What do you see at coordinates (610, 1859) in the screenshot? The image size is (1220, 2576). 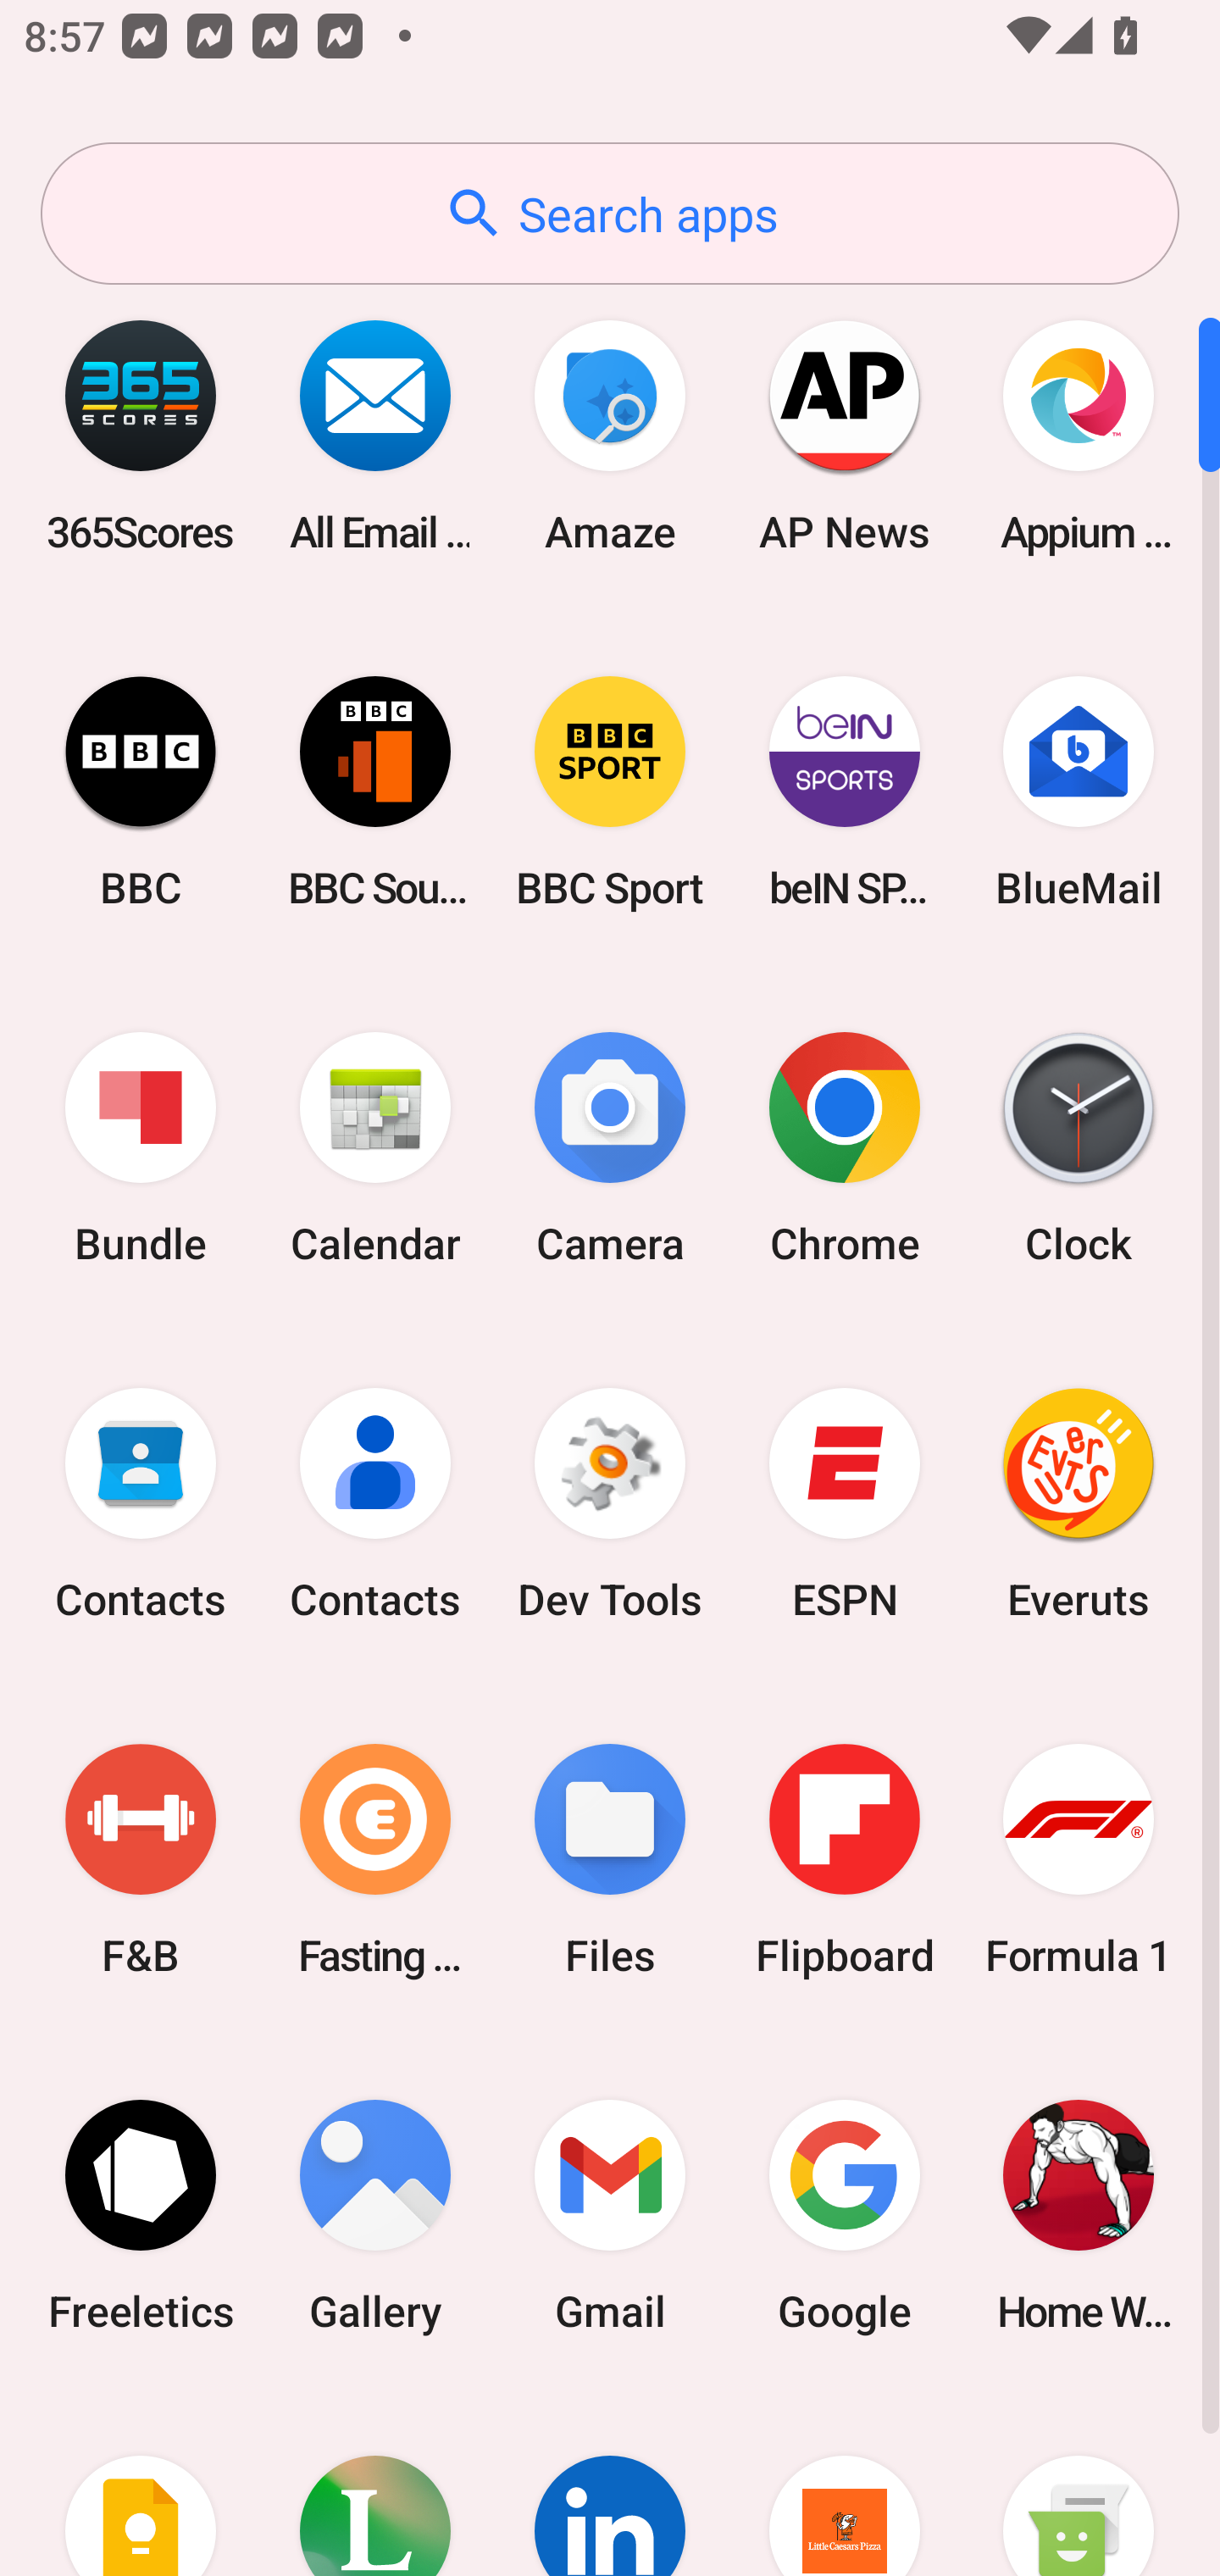 I see `Files` at bounding box center [610, 1859].